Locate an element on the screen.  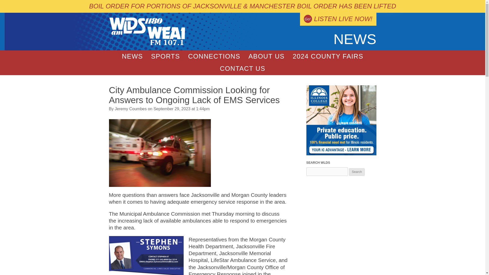
2024 COUNTY FAIRS is located at coordinates (328, 57).